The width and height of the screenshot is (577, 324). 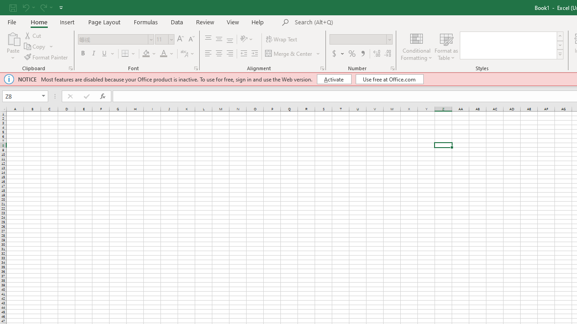 I want to click on Increase Indent, so click(x=255, y=54).